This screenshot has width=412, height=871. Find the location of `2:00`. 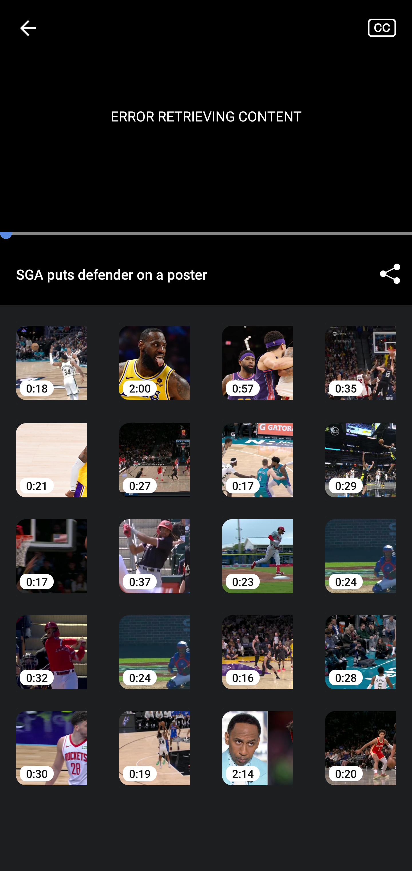

2:00 is located at coordinates (154, 354).